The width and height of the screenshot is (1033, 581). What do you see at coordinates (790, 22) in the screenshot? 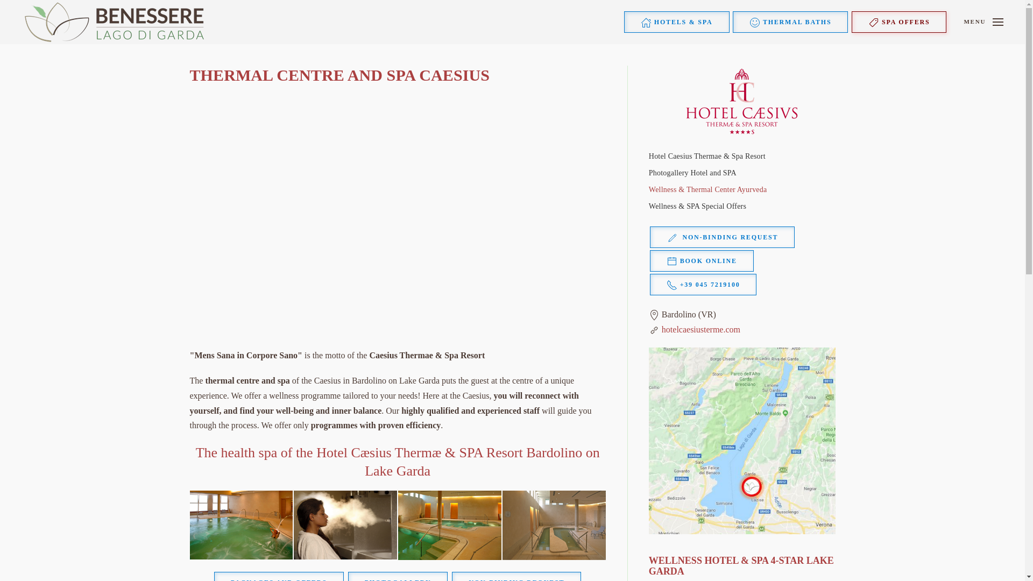
I see ` THERMAL BATHS` at bounding box center [790, 22].